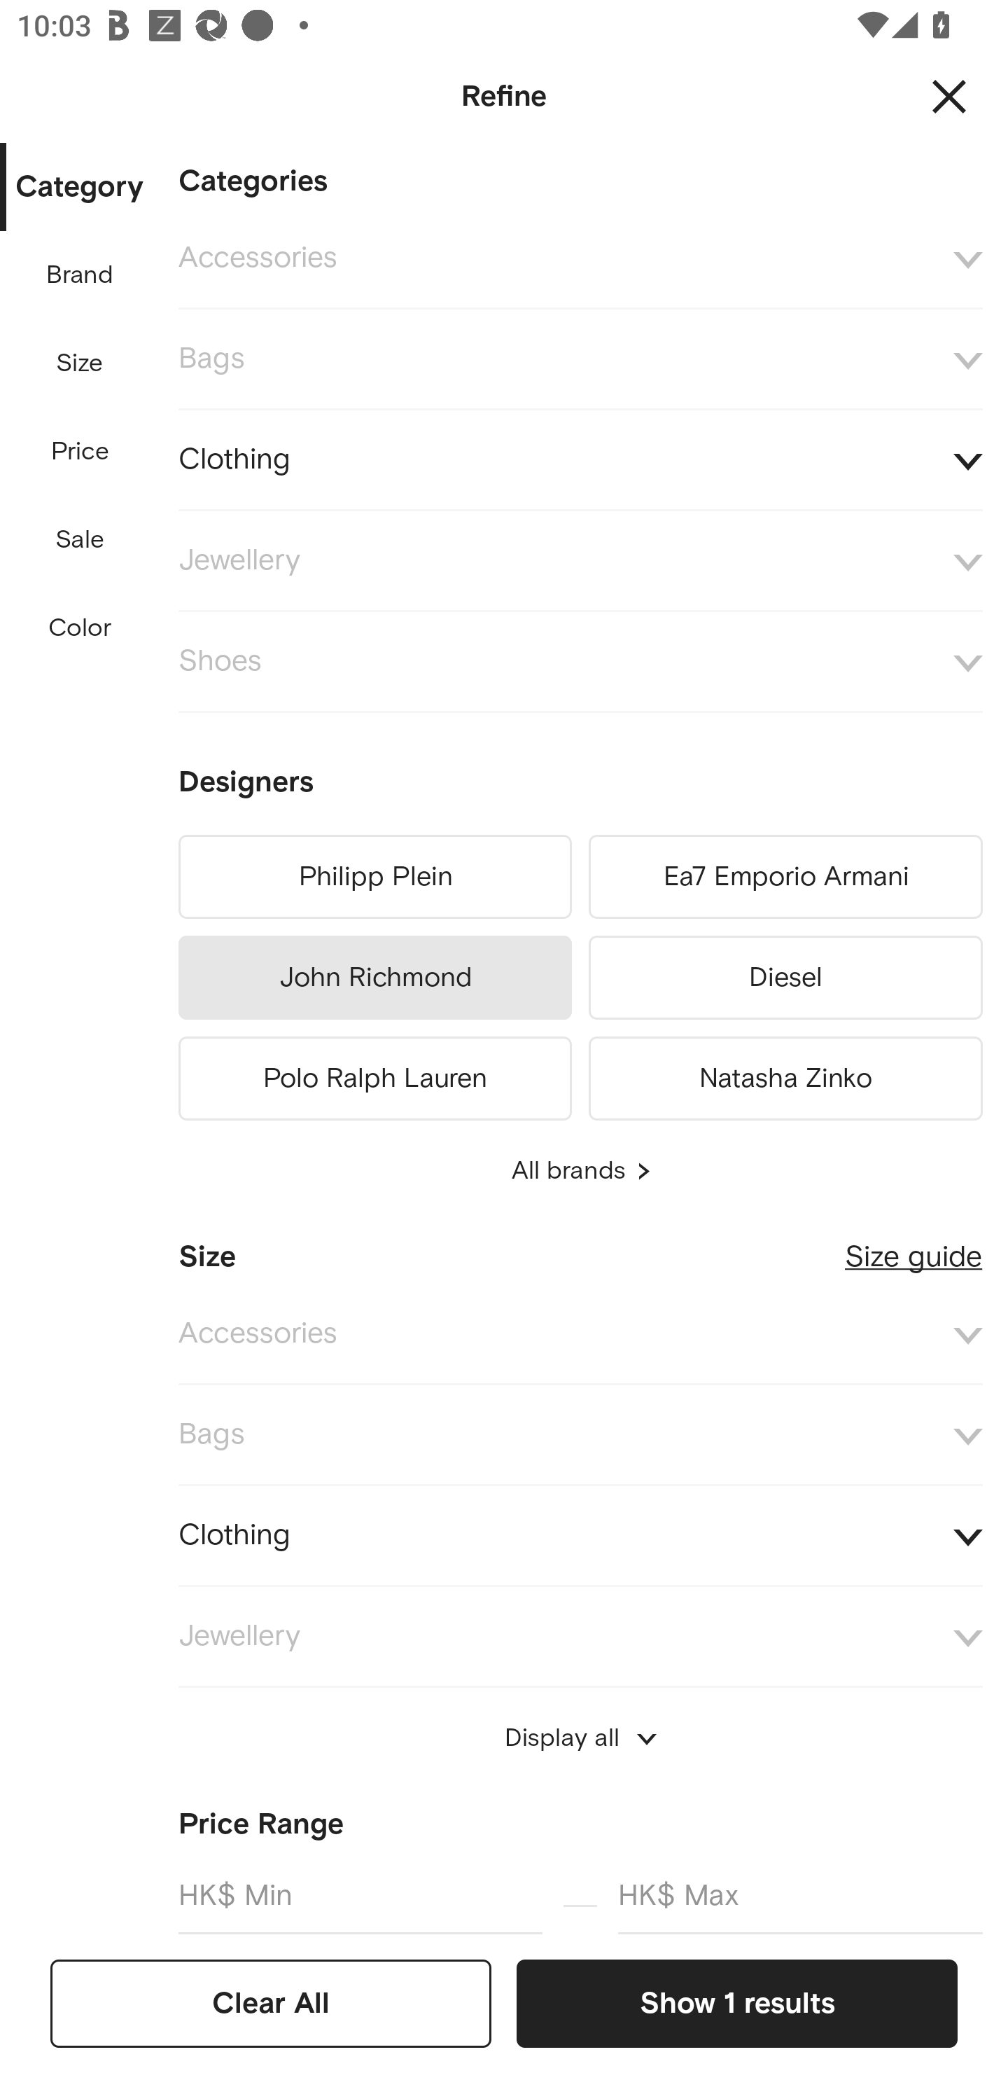  I want to click on John Richmond, so click(374, 978).